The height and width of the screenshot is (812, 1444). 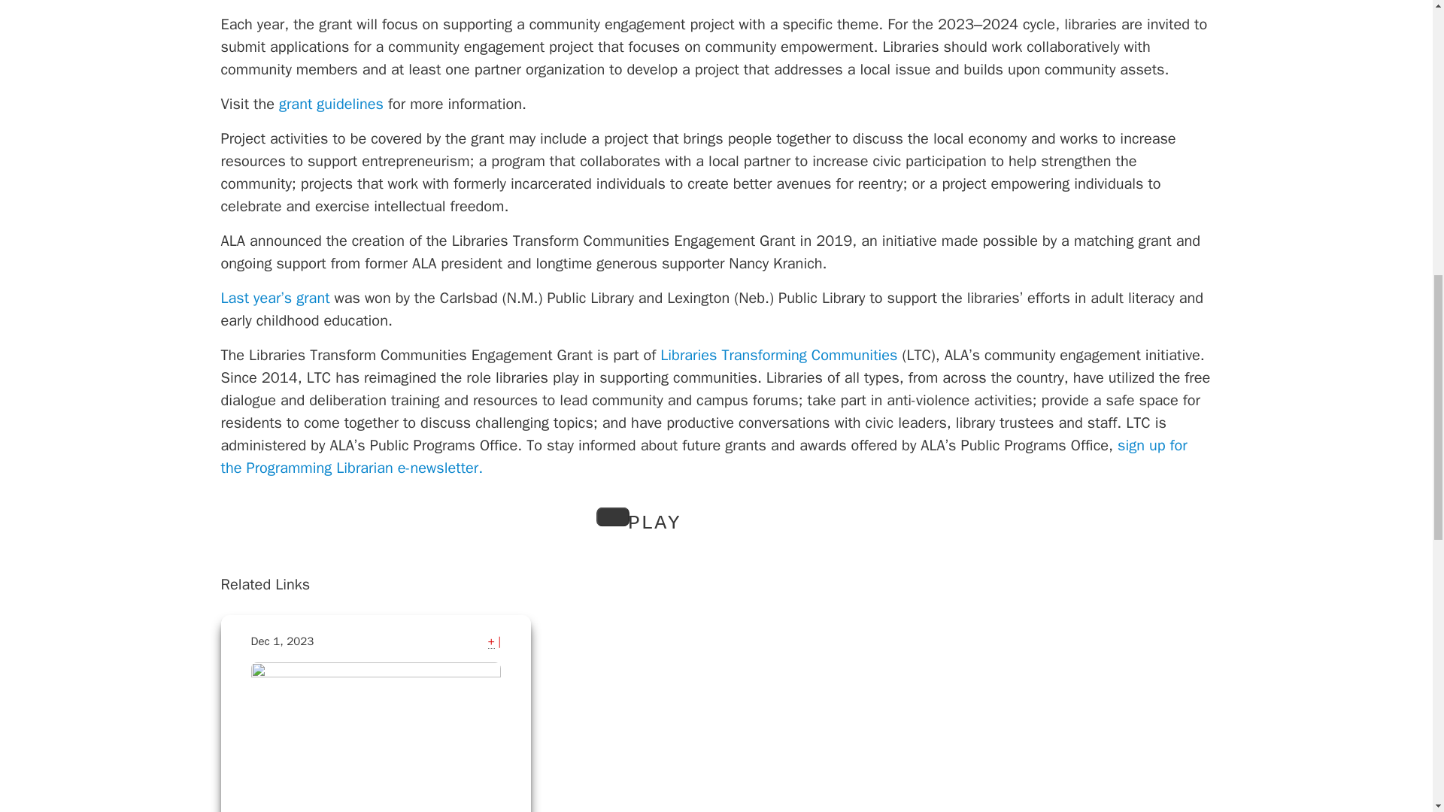 I want to click on PLAY, so click(x=611, y=517).